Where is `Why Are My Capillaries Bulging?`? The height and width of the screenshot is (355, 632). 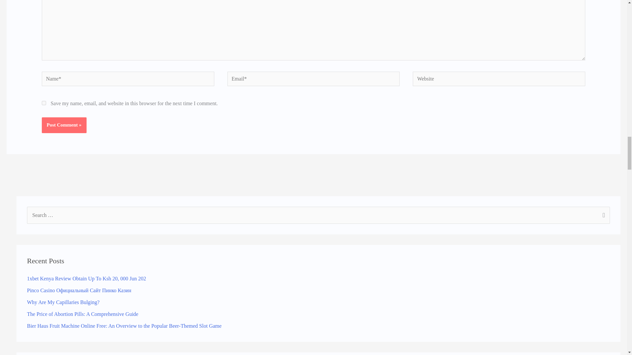 Why Are My Capillaries Bulging? is located at coordinates (63, 302).